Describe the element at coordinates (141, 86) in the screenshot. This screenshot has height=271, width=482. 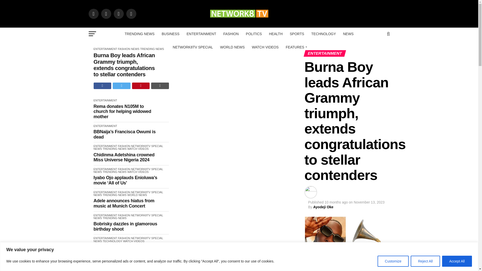
I see `Pin This Post` at that location.